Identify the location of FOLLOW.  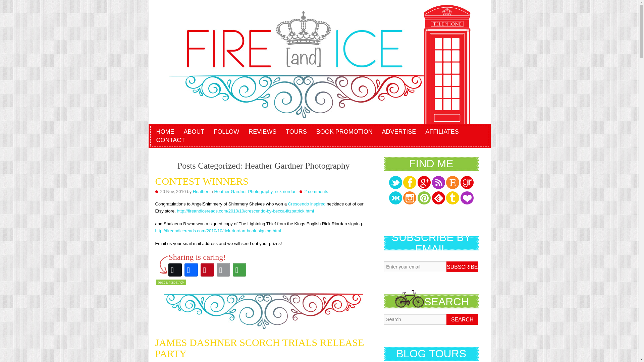
(226, 132).